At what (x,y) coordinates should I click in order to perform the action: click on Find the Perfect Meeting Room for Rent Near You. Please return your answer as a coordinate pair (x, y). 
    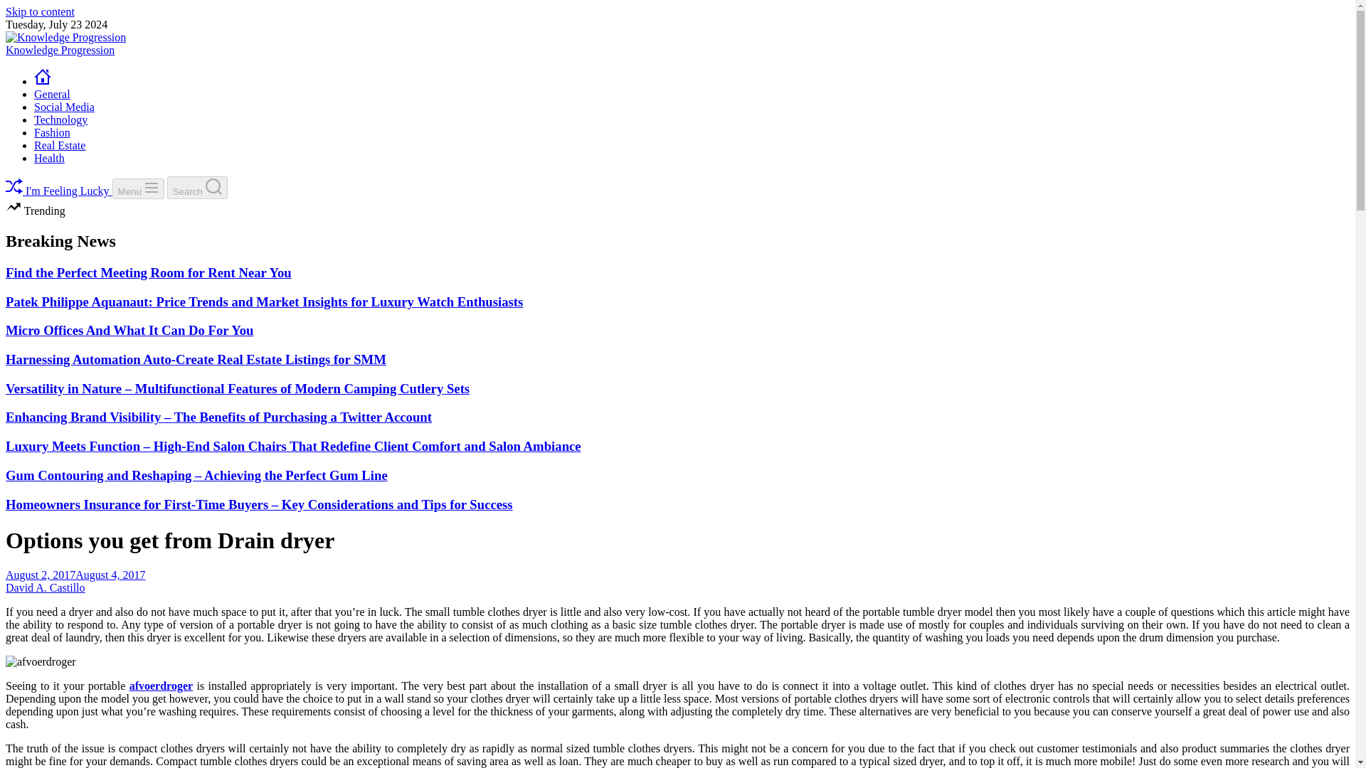
    Looking at the image, I should click on (148, 272).